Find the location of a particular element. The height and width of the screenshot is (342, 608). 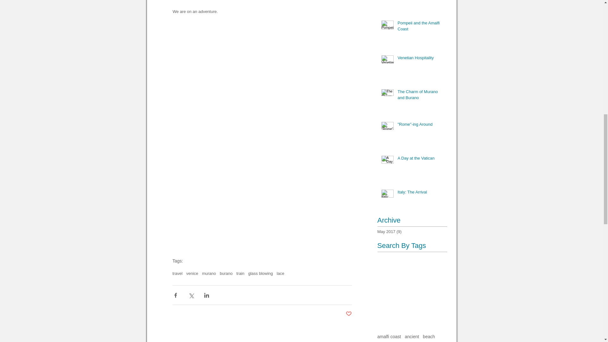

glass blowing is located at coordinates (260, 273).